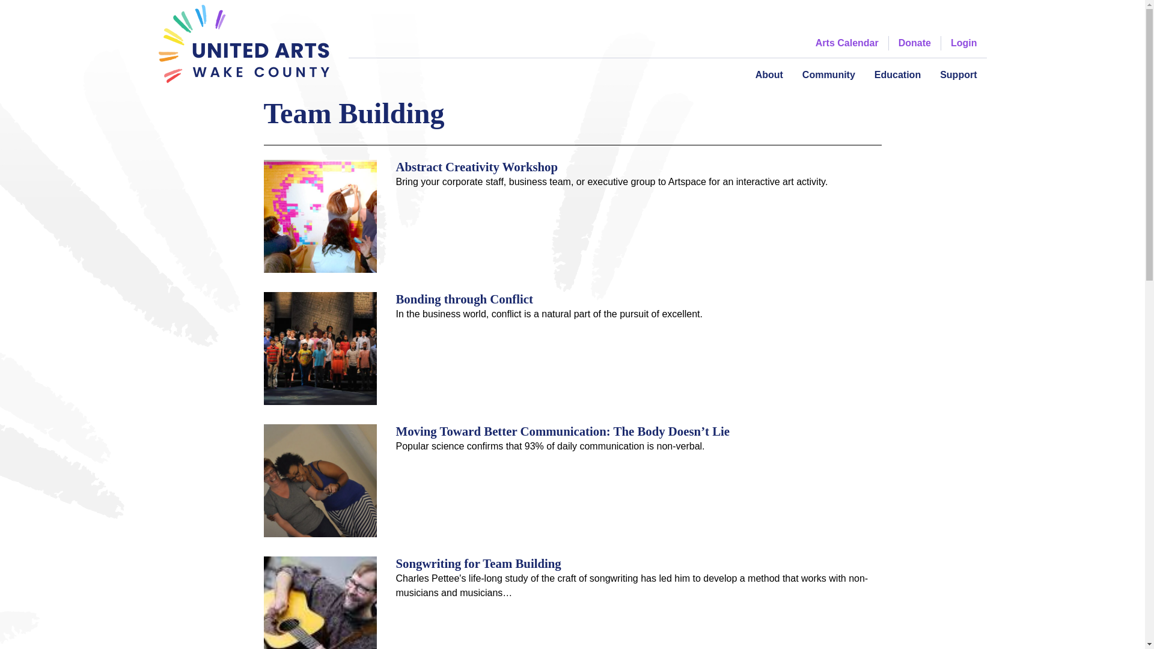 This screenshot has width=1154, height=649. Describe the element at coordinates (769, 75) in the screenshot. I see `About` at that location.